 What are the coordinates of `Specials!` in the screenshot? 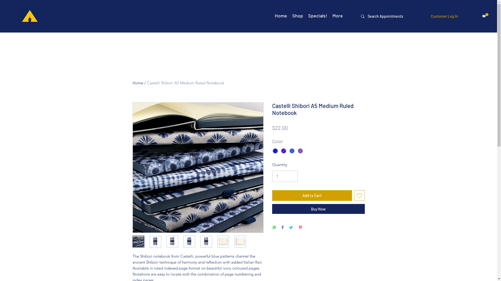 It's located at (318, 16).